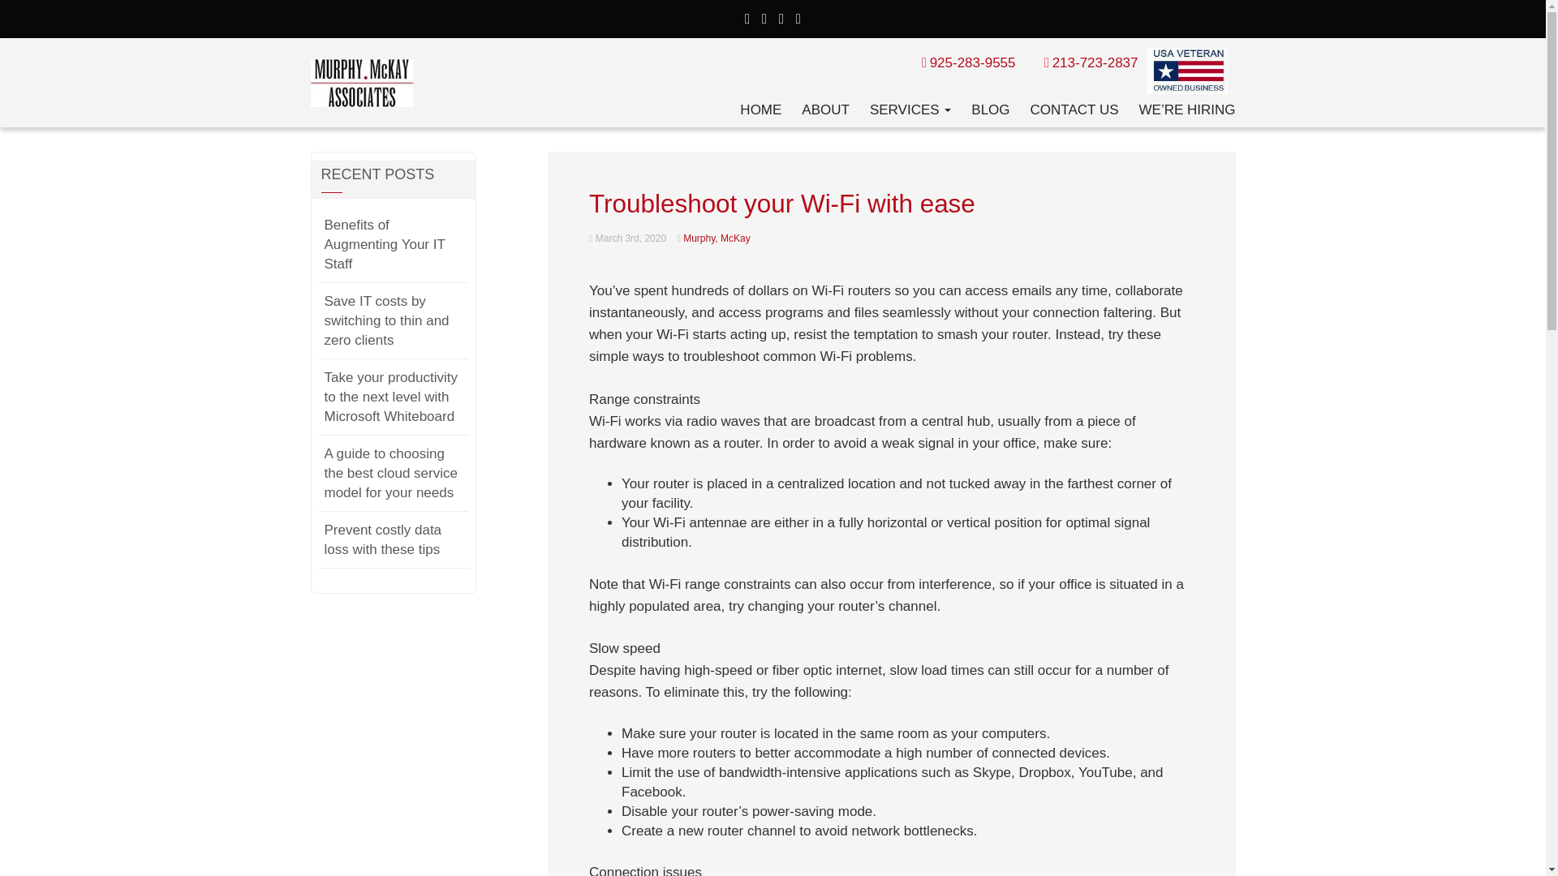 The height and width of the screenshot is (876, 1558). I want to click on BLOG, so click(990, 109).